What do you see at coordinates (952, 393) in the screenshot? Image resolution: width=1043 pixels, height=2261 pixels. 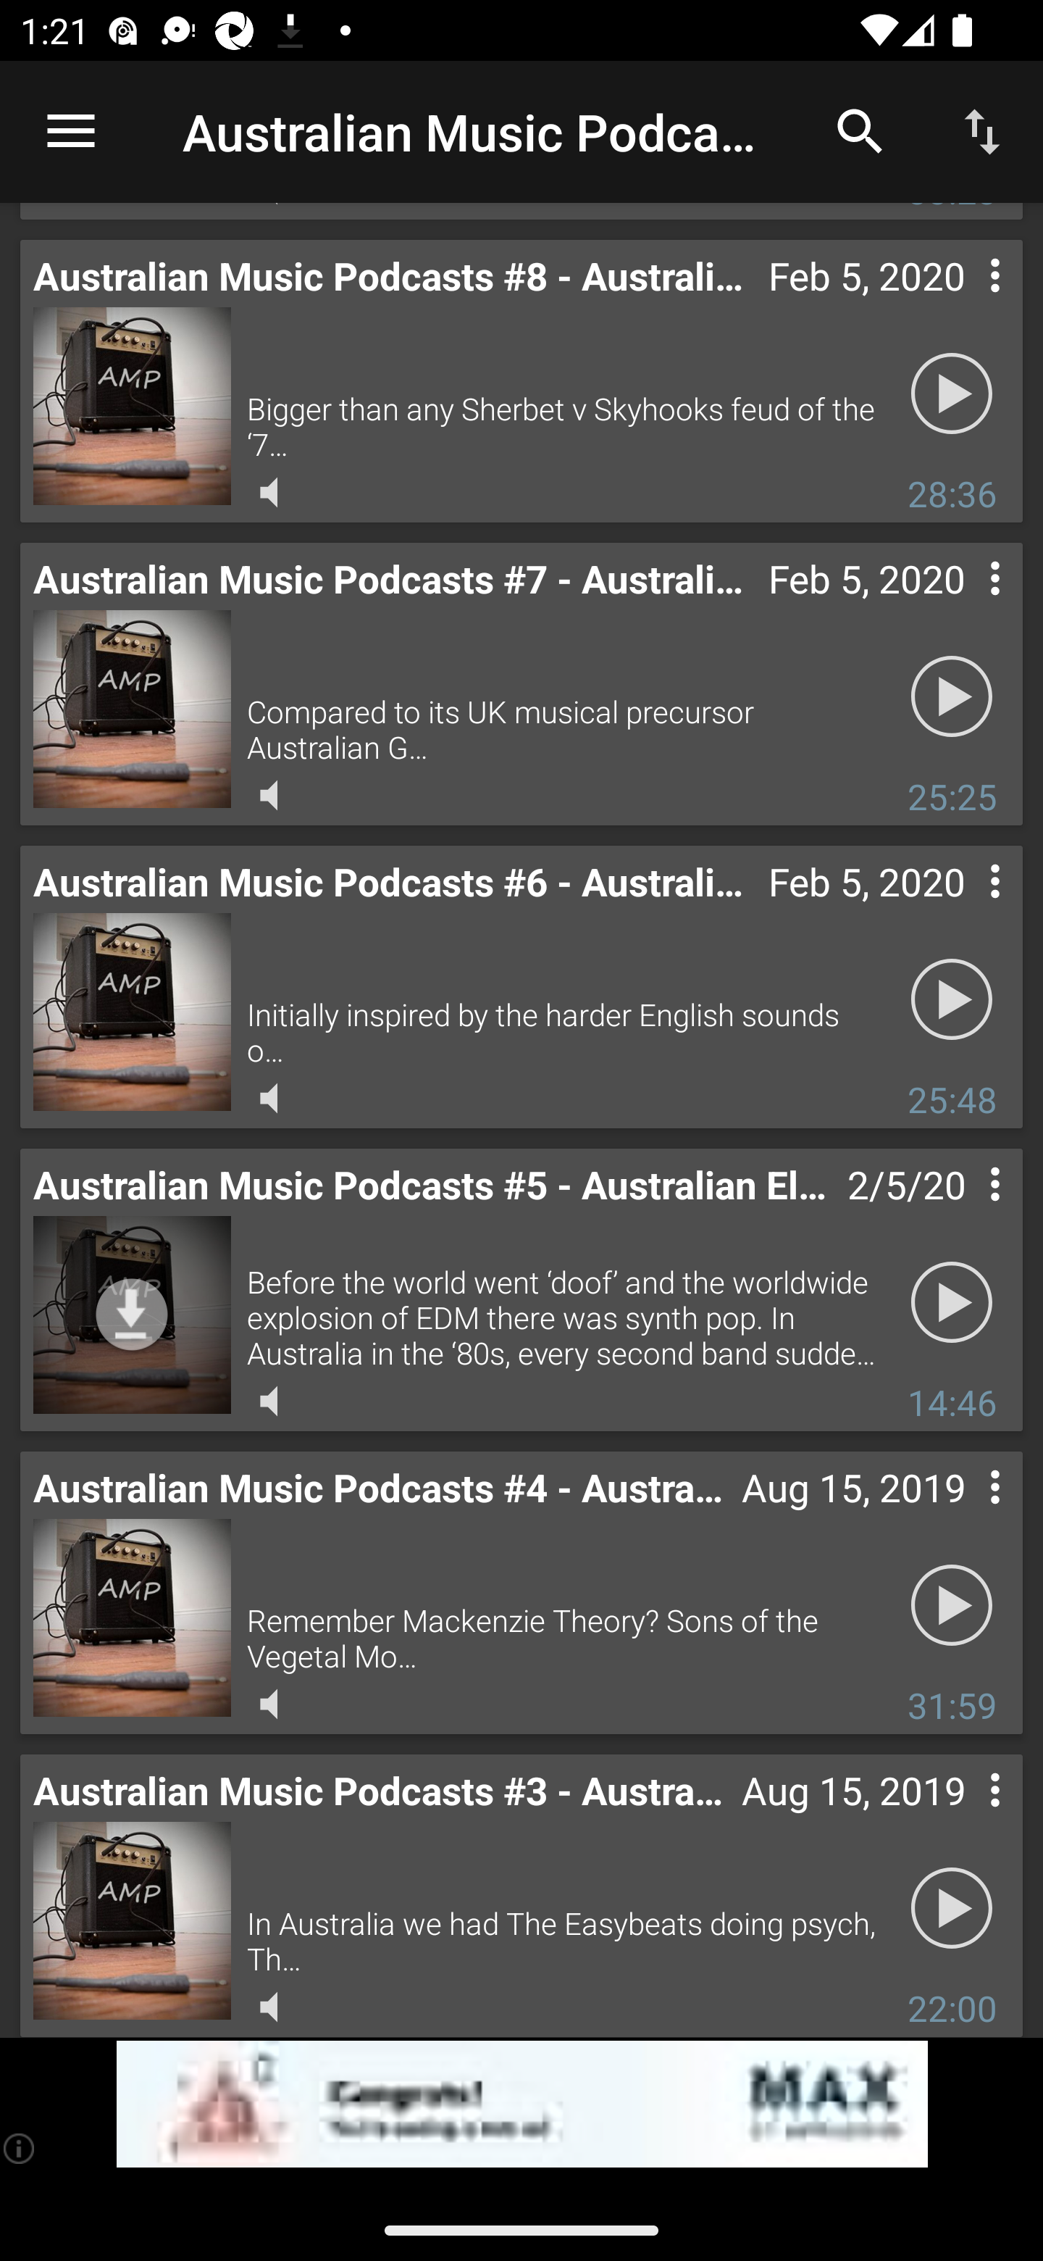 I see `Play` at bounding box center [952, 393].